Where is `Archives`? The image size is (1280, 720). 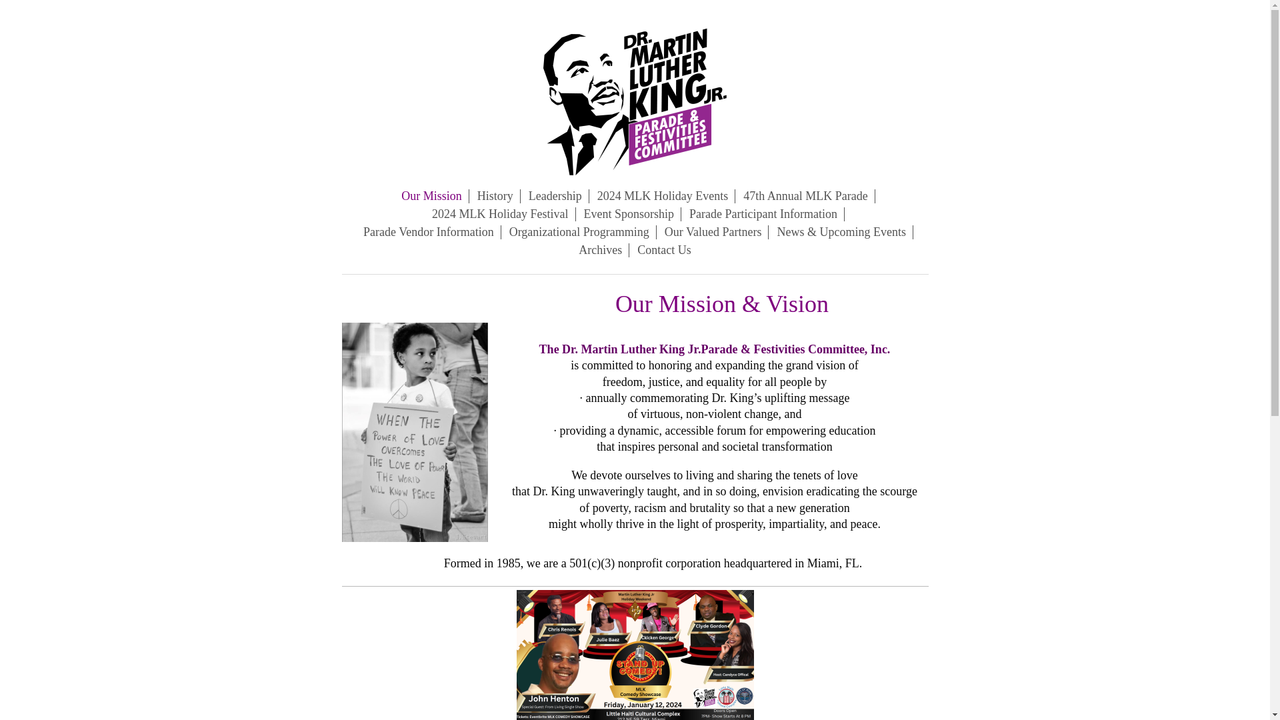 Archives is located at coordinates (601, 250).